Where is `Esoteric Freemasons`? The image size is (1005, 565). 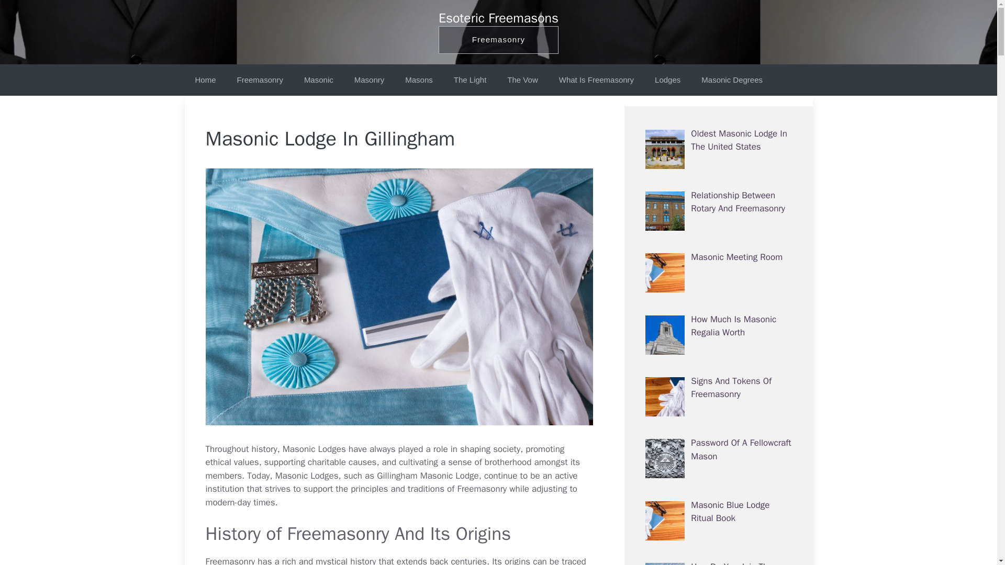
Esoteric Freemasons is located at coordinates (498, 18).